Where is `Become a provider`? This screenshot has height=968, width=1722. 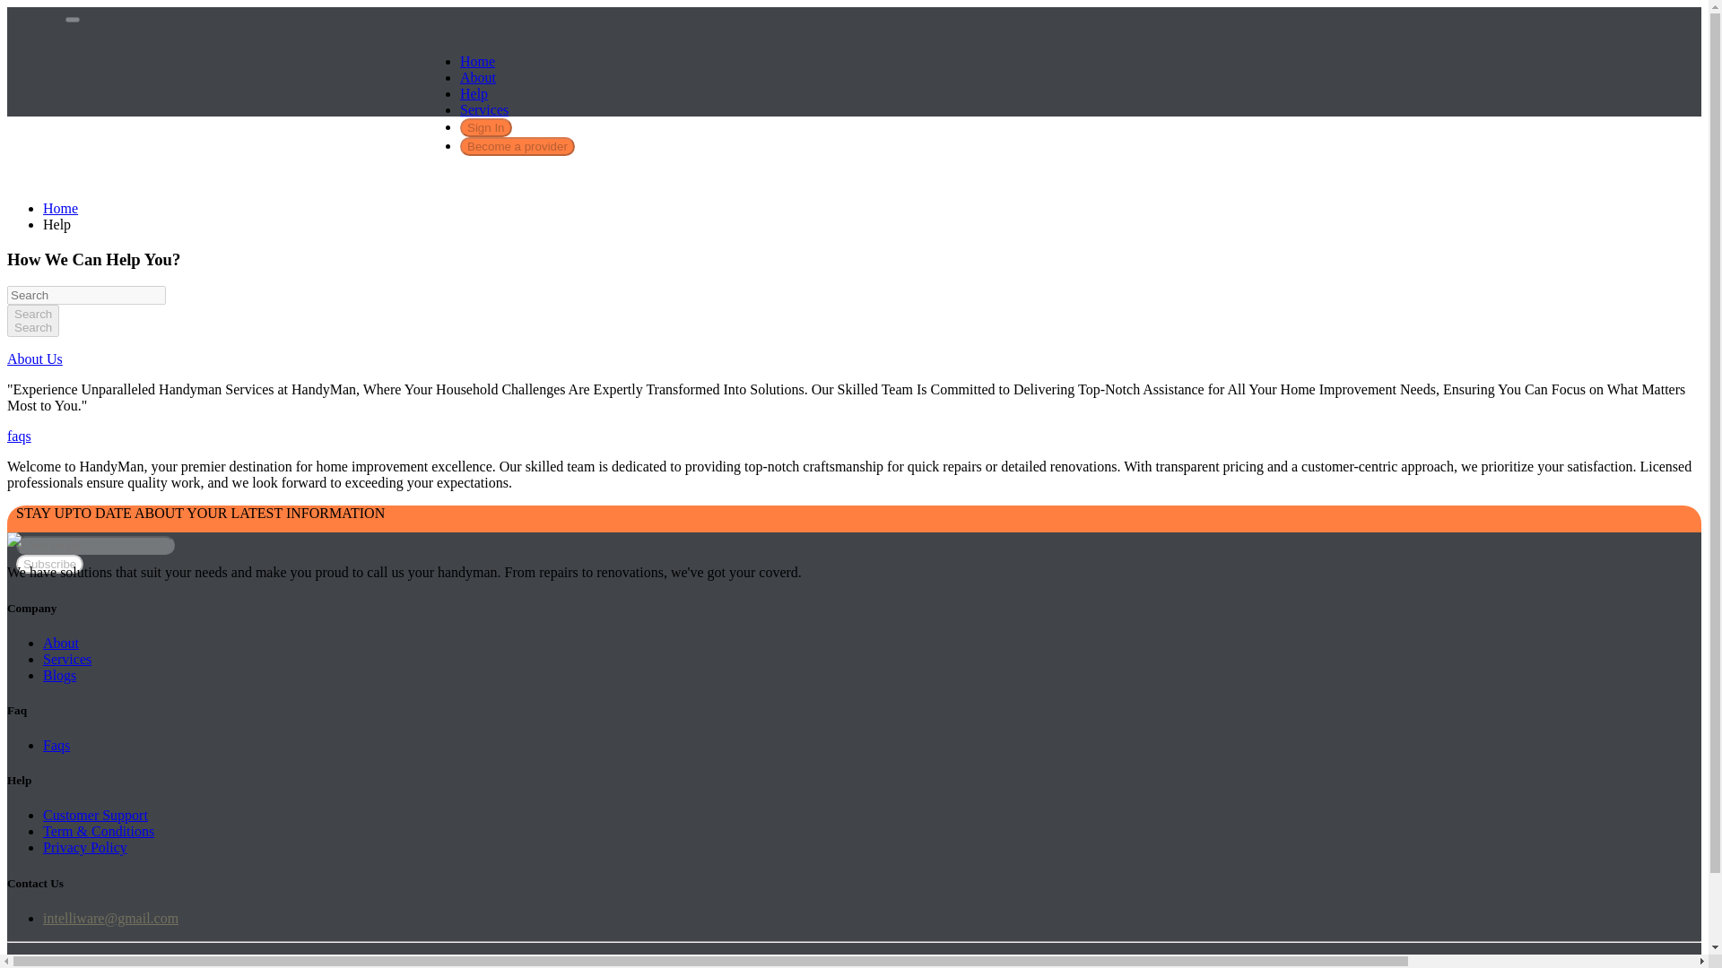
Become a provider is located at coordinates (48, 564).